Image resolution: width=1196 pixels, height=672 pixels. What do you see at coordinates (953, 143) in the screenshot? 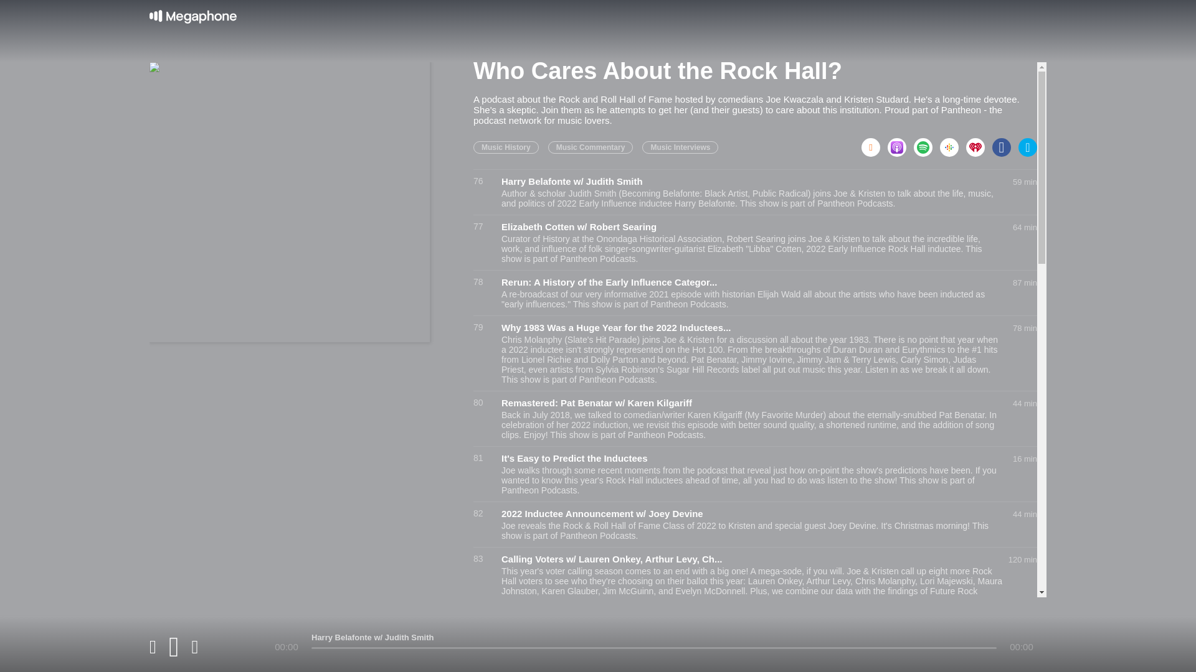
I see `Subscribe via Google Podcasts` at bounding box center [953, 143].